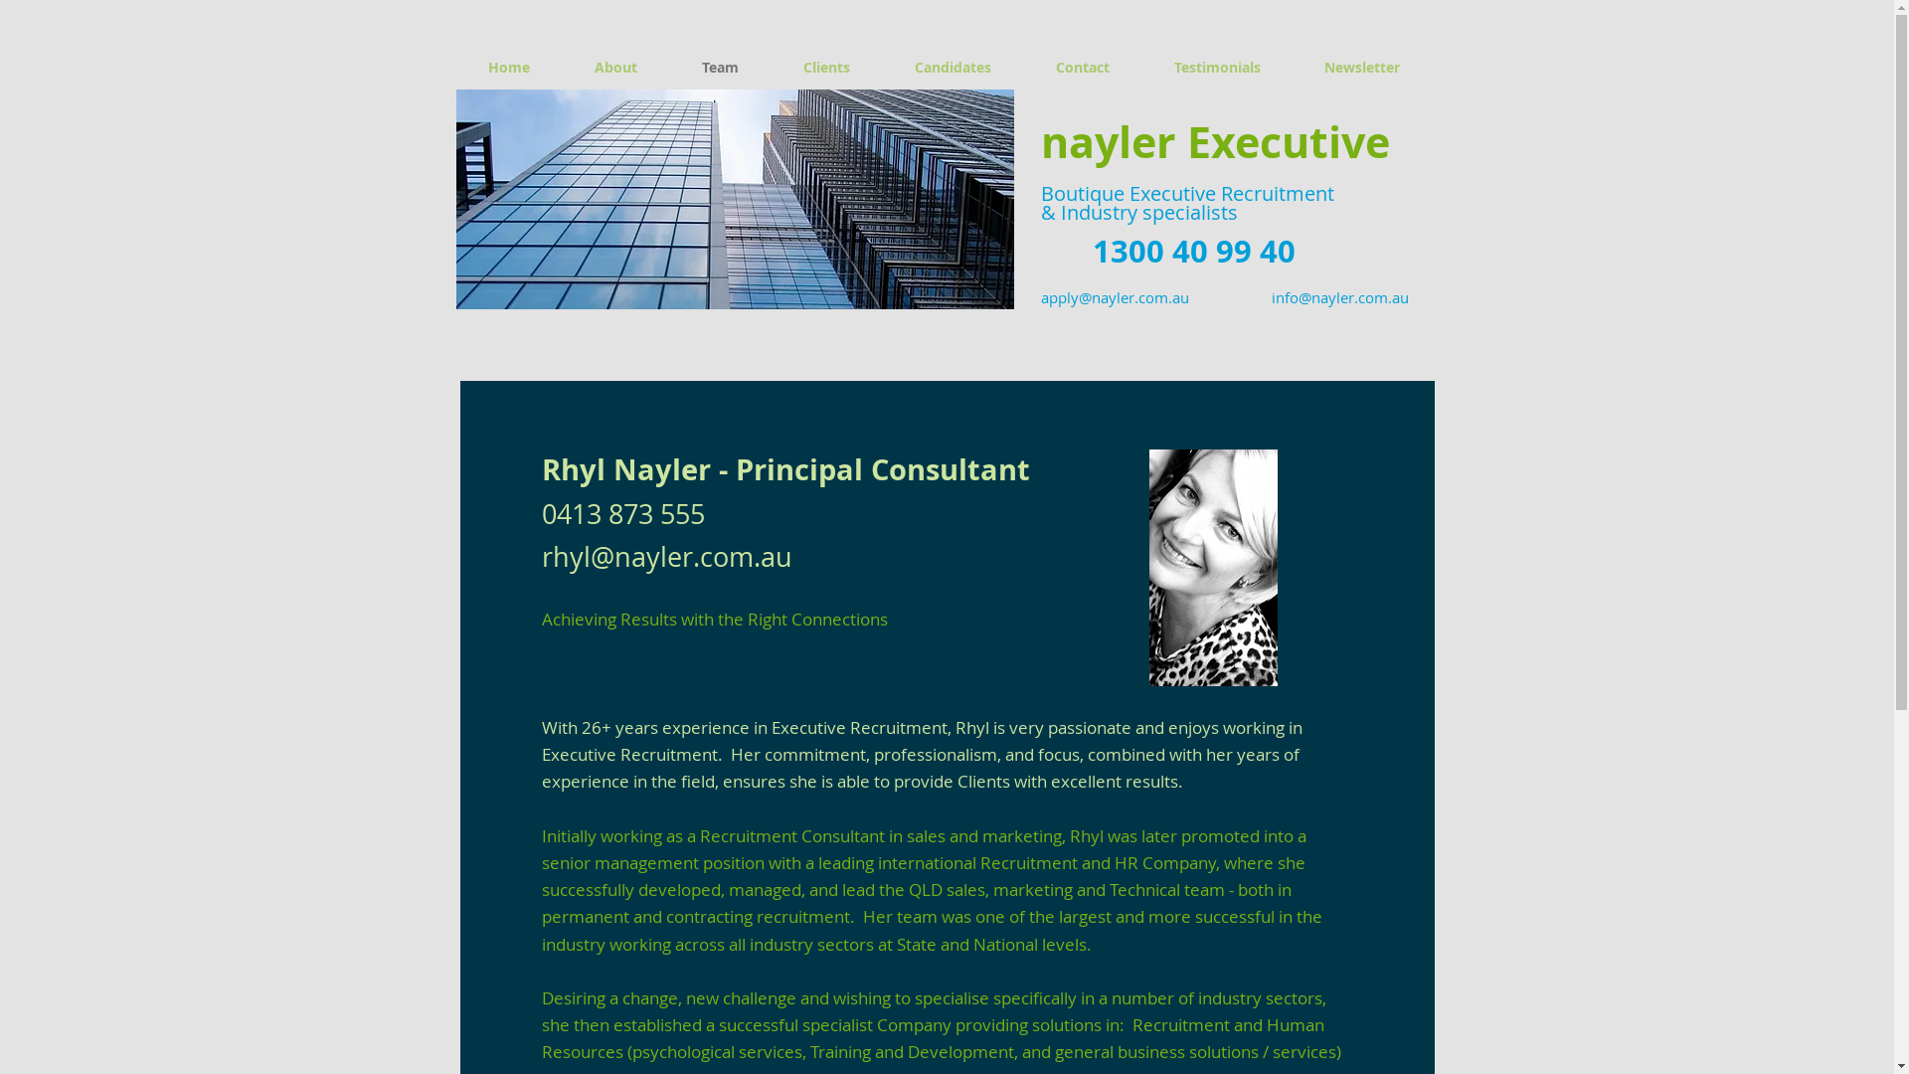  What do you see at coordinates (666, 557) in the screenshot?
I see `rhyl@nayler.com.au` at bounding box center [666, 557].